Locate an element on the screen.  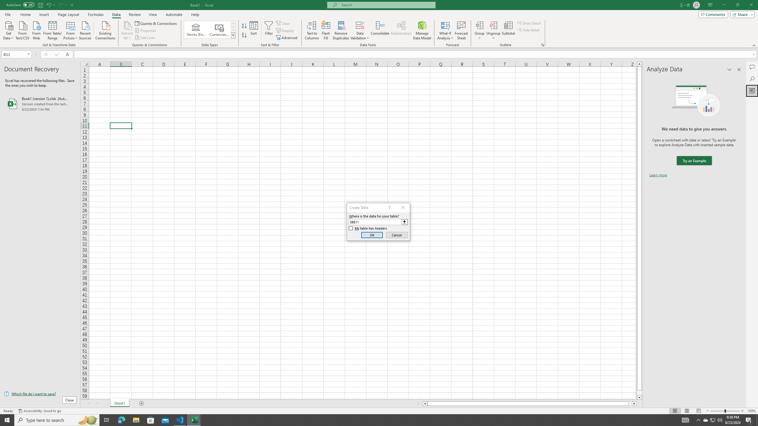
Group and Outline Settings is located at coordinates (542, 45).